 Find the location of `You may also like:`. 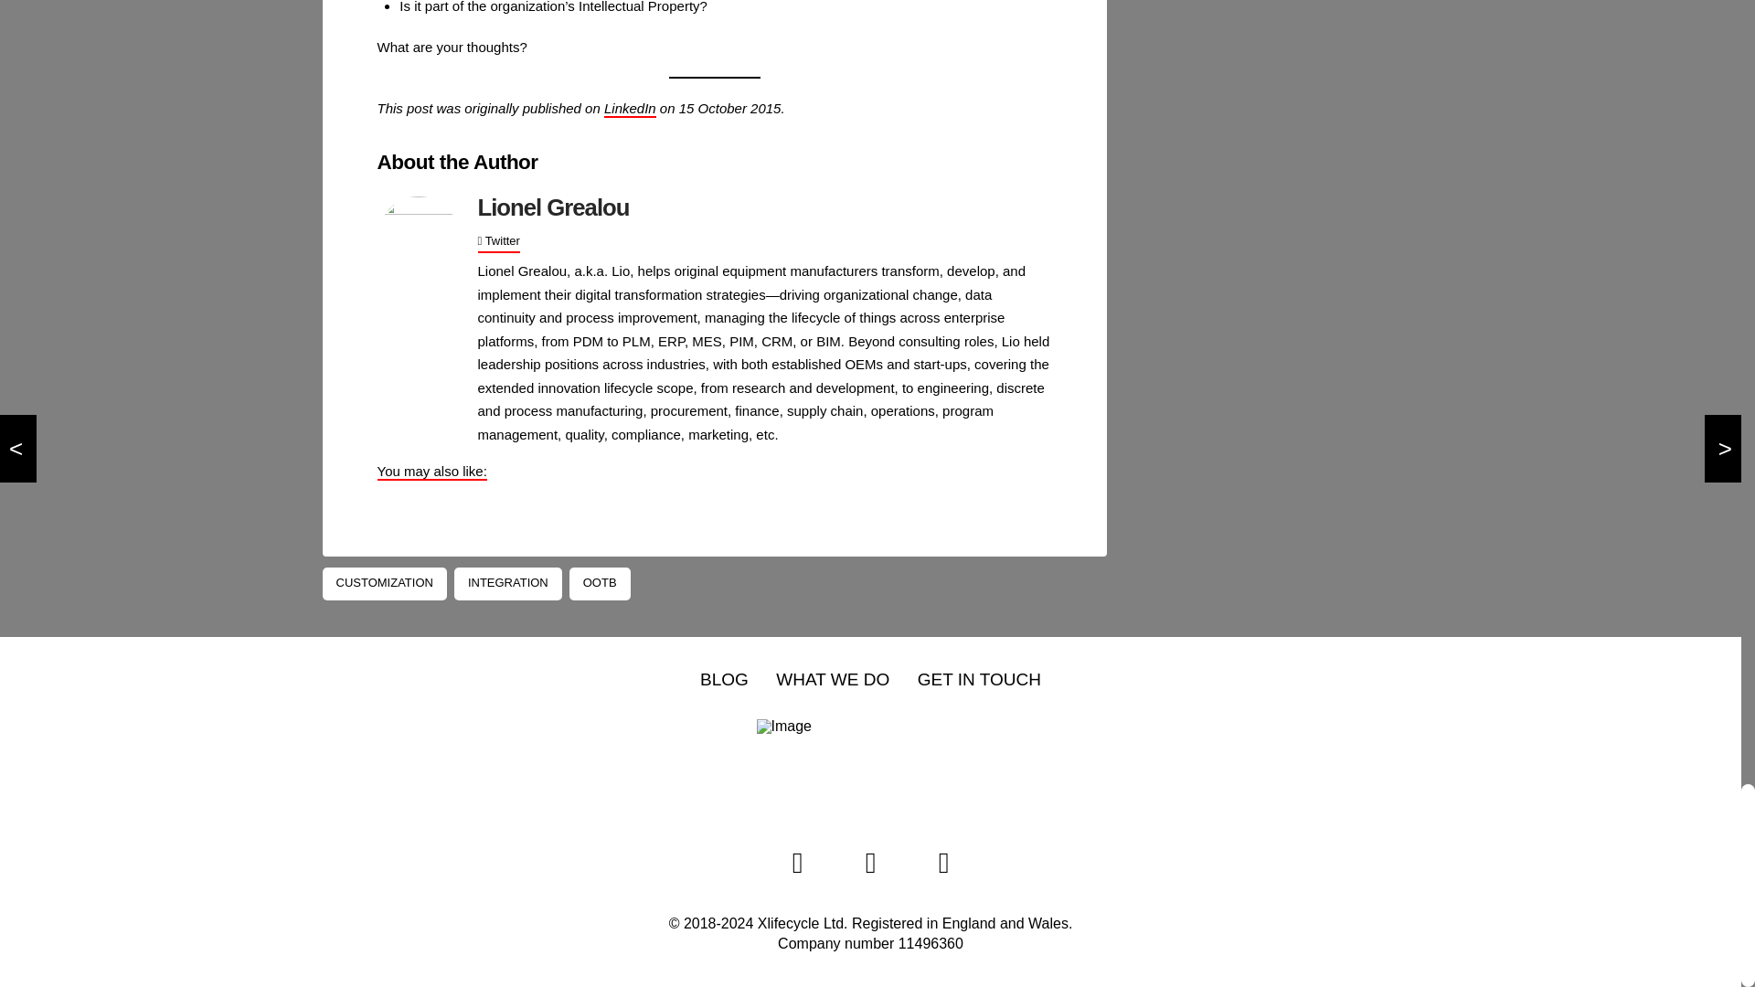

You may also like: is located at coordinates (431, 472).